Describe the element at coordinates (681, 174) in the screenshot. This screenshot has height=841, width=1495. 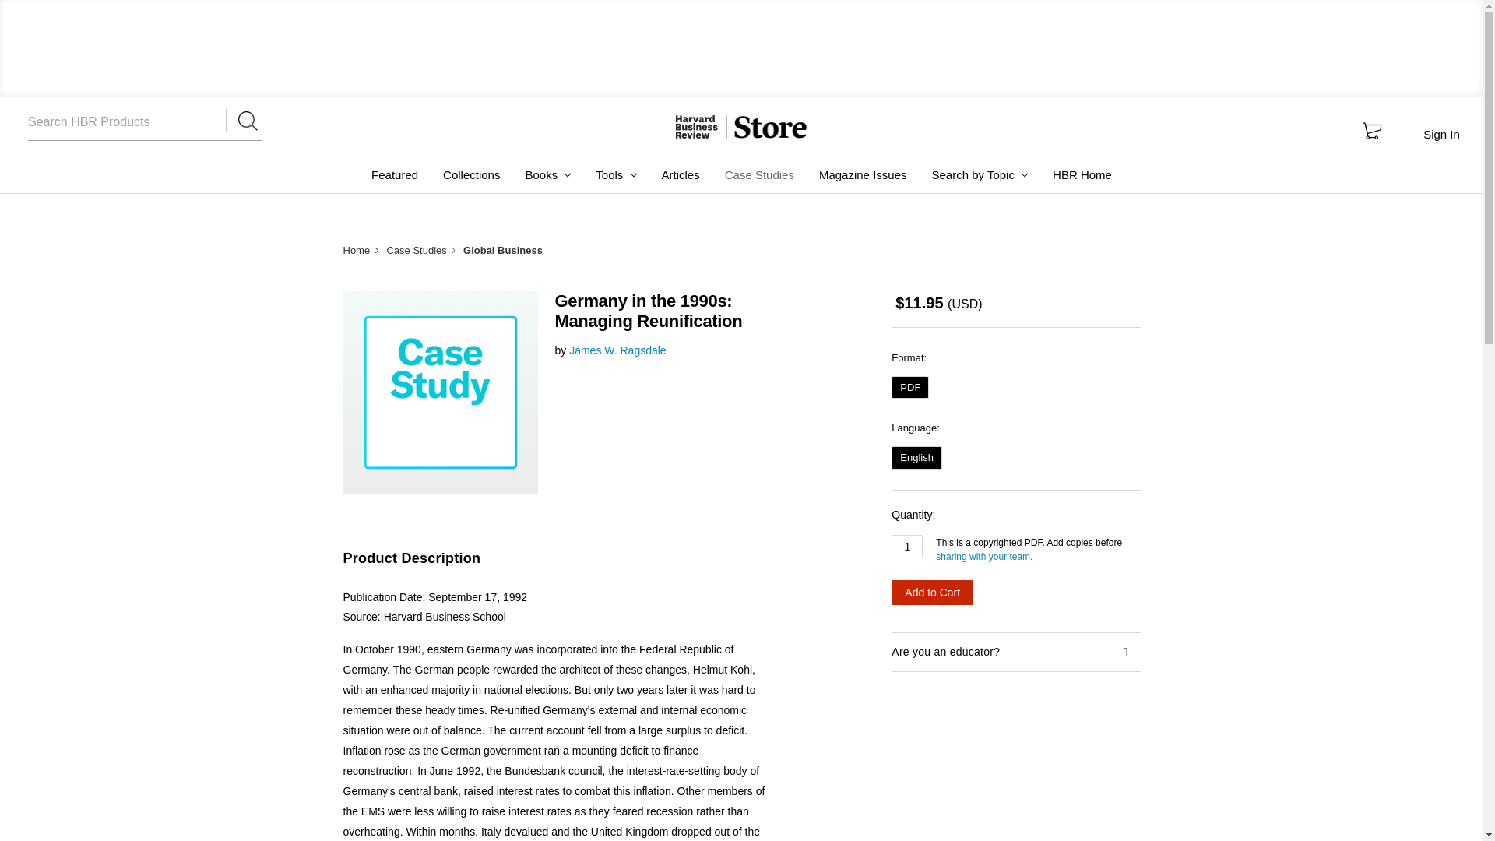
I see `Articles` at that location.